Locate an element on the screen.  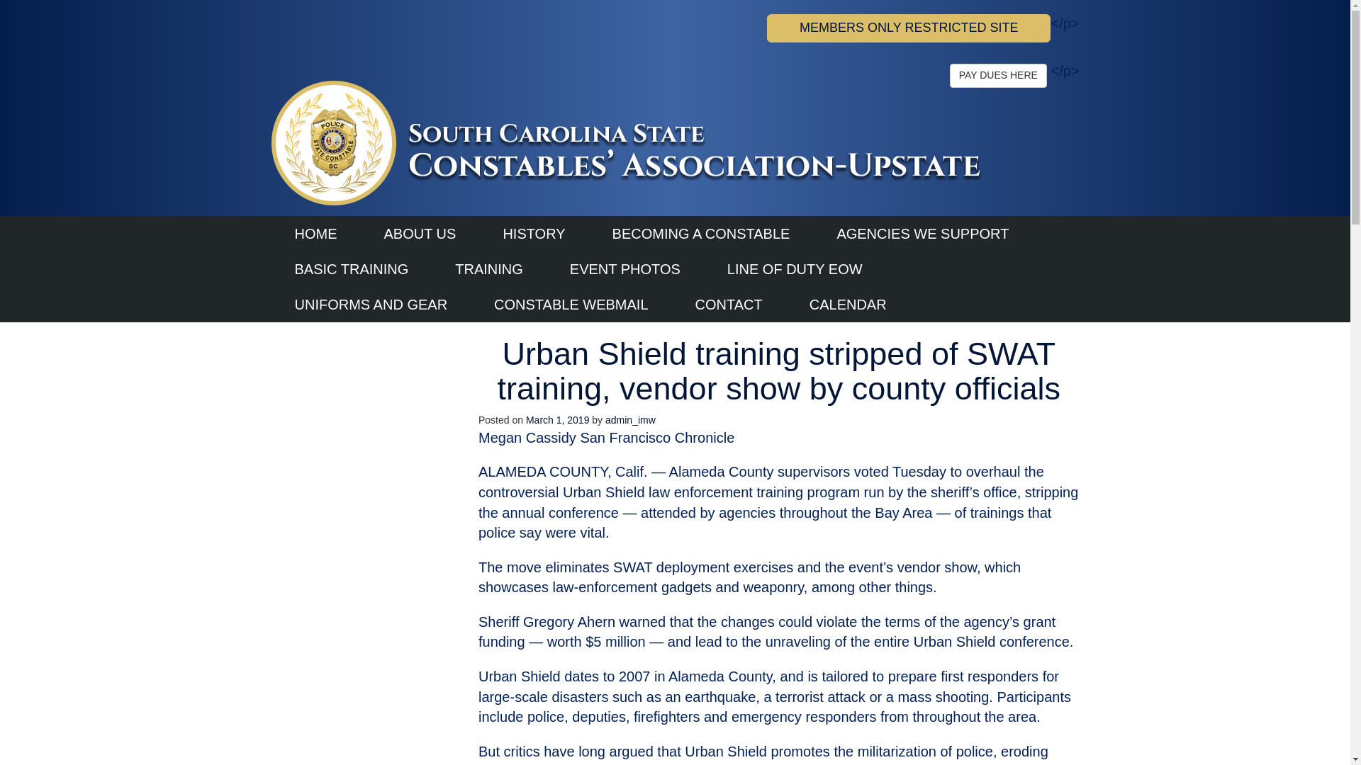
UNIFORMS AND GEAR is located at coordinates (371, 305).